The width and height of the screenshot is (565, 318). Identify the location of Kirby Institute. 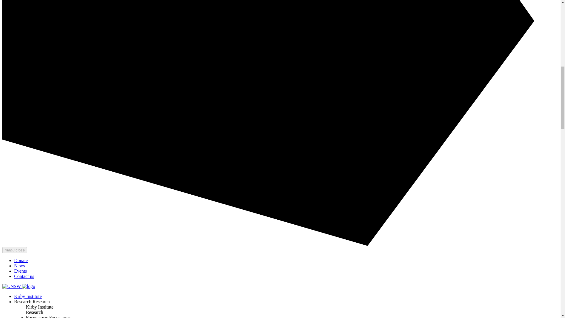
(28, 296).